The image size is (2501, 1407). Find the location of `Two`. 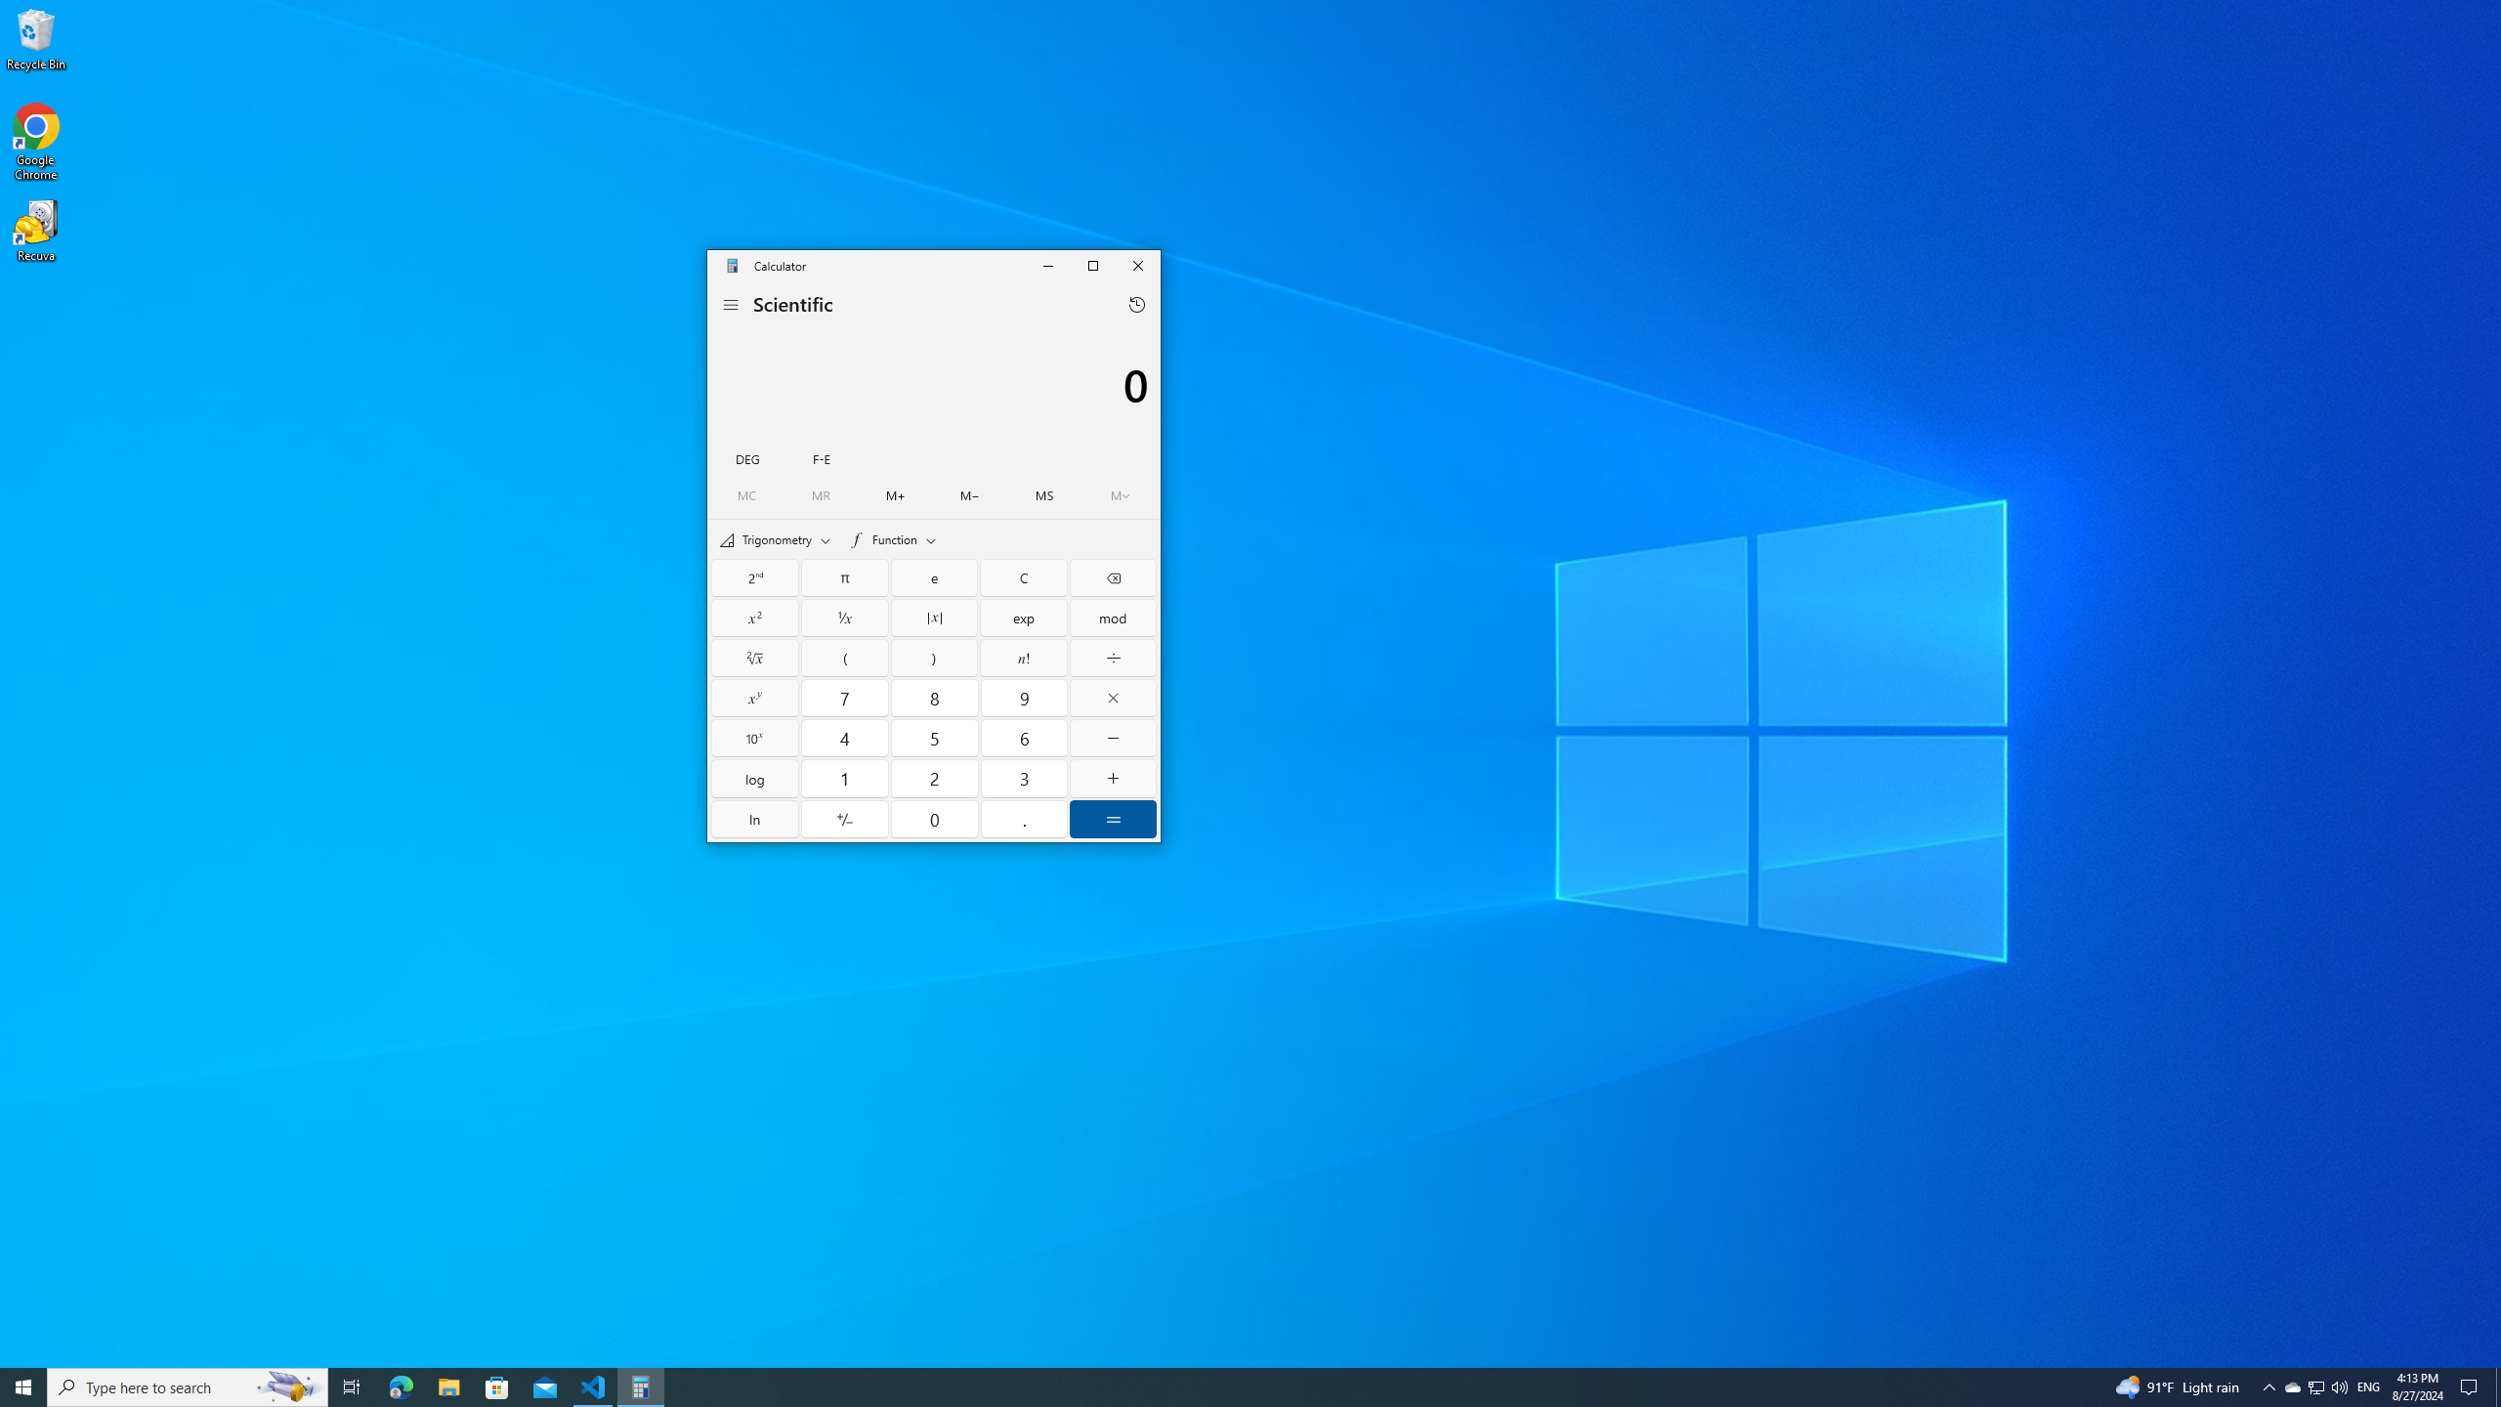

Two is located at coordinates (934, 778).